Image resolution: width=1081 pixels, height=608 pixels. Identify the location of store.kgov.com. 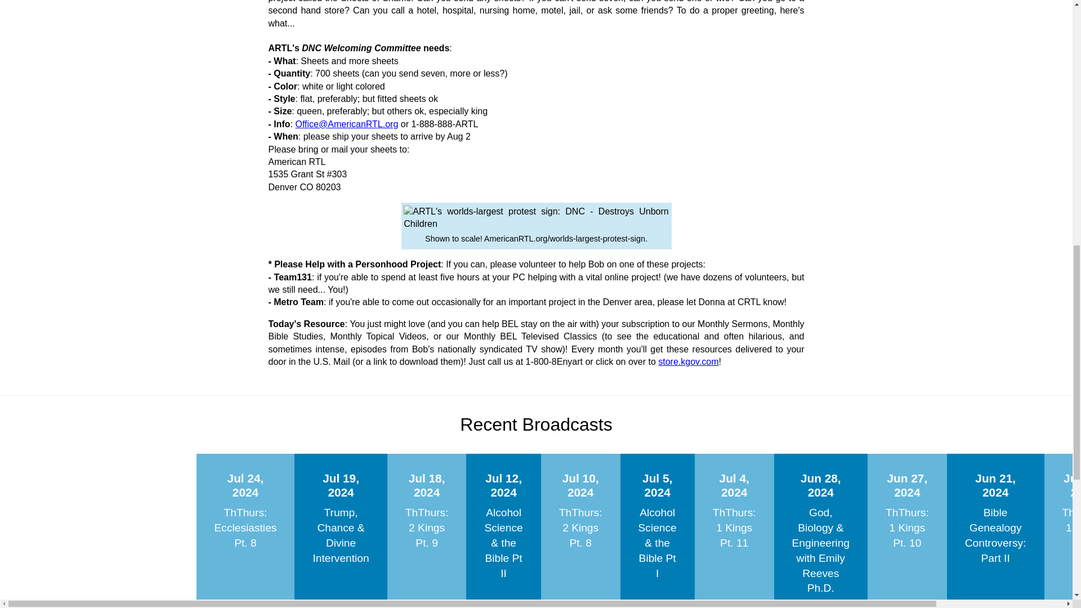
(688, 361).